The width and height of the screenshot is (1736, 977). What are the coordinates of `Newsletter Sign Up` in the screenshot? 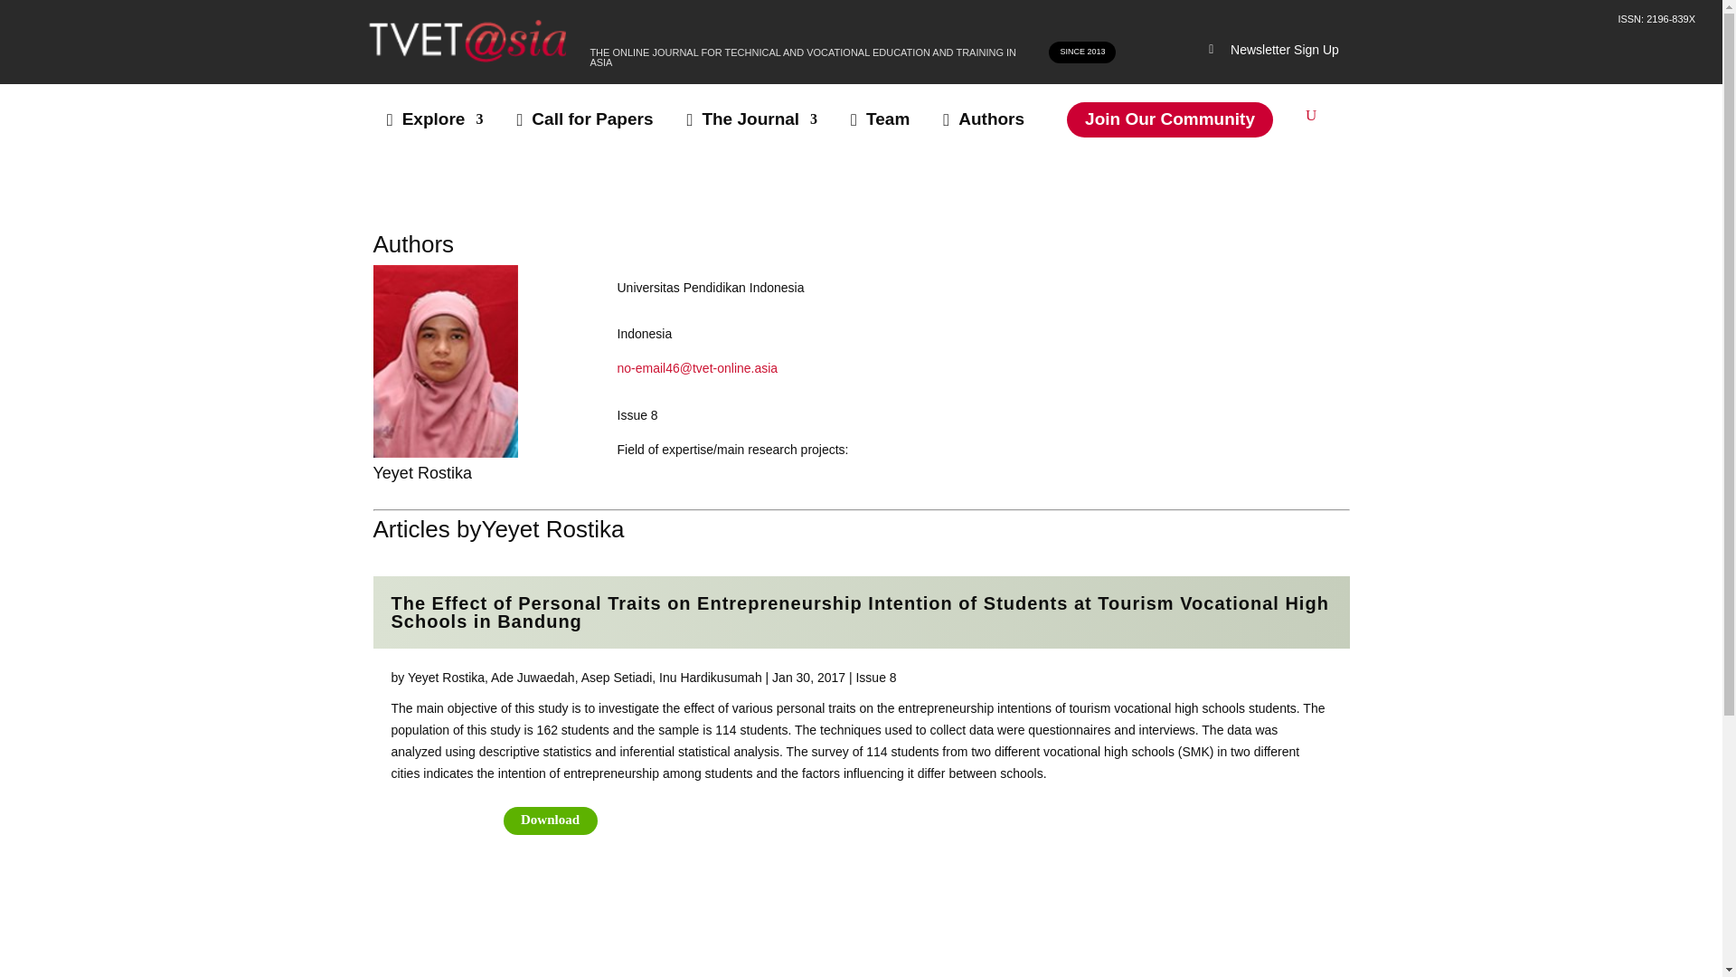 It's located at (1271, 51).